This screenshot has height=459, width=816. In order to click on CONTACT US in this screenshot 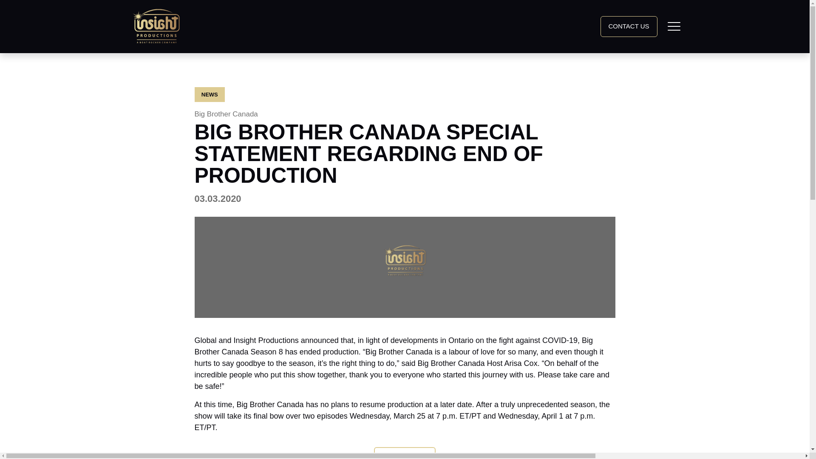, I will do `click(226, 114)`.